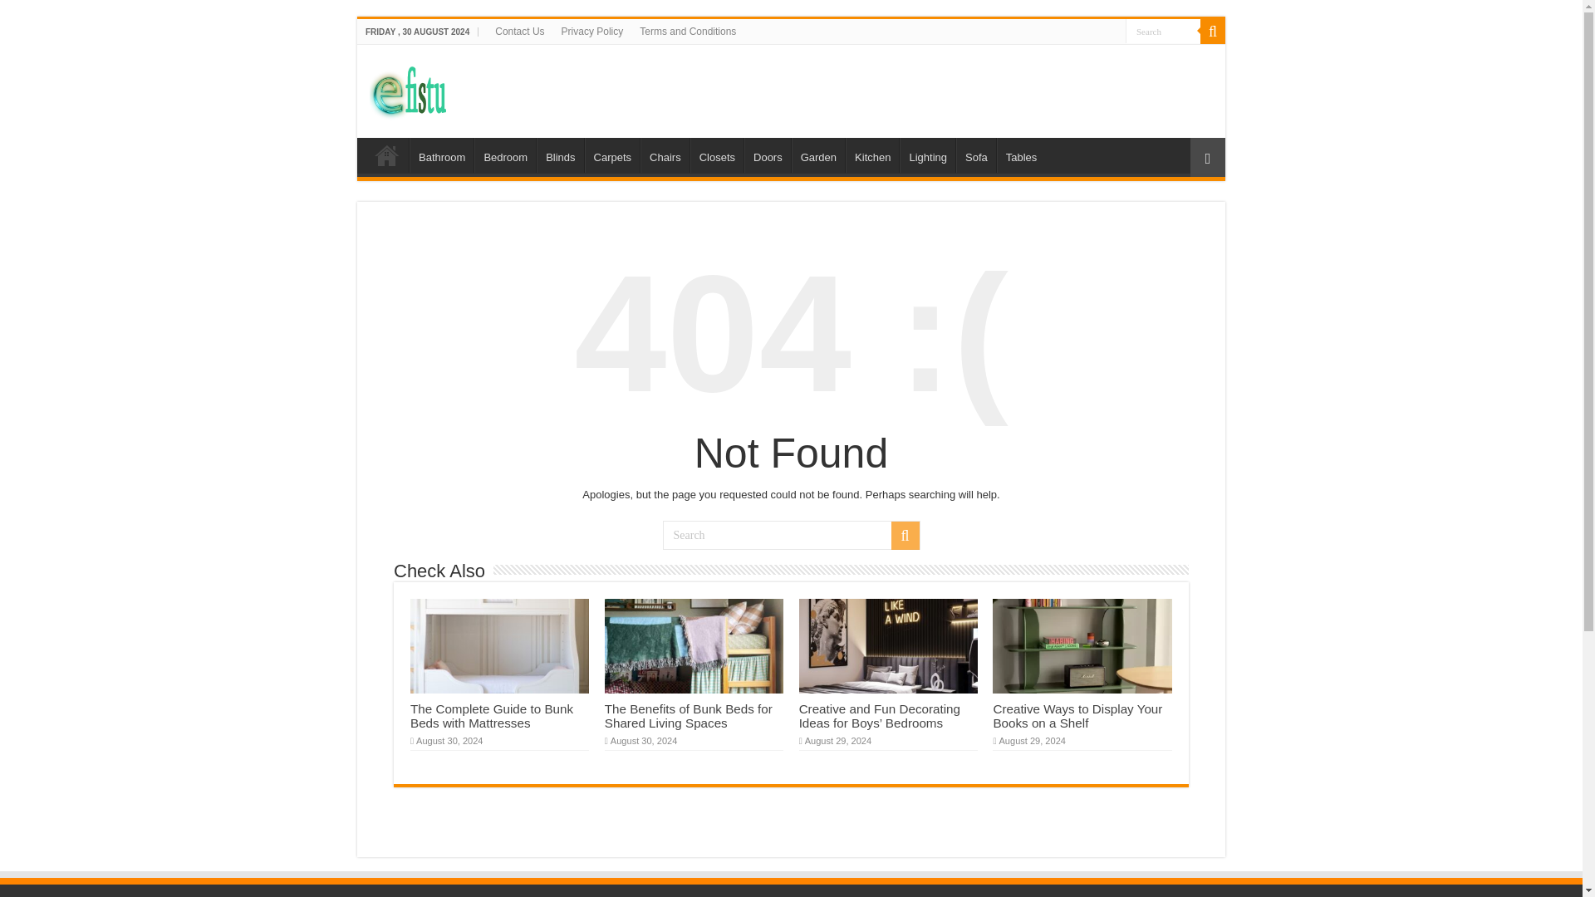 The image size is (1595, 897). I want to click on Blinds, so click(560, 155).